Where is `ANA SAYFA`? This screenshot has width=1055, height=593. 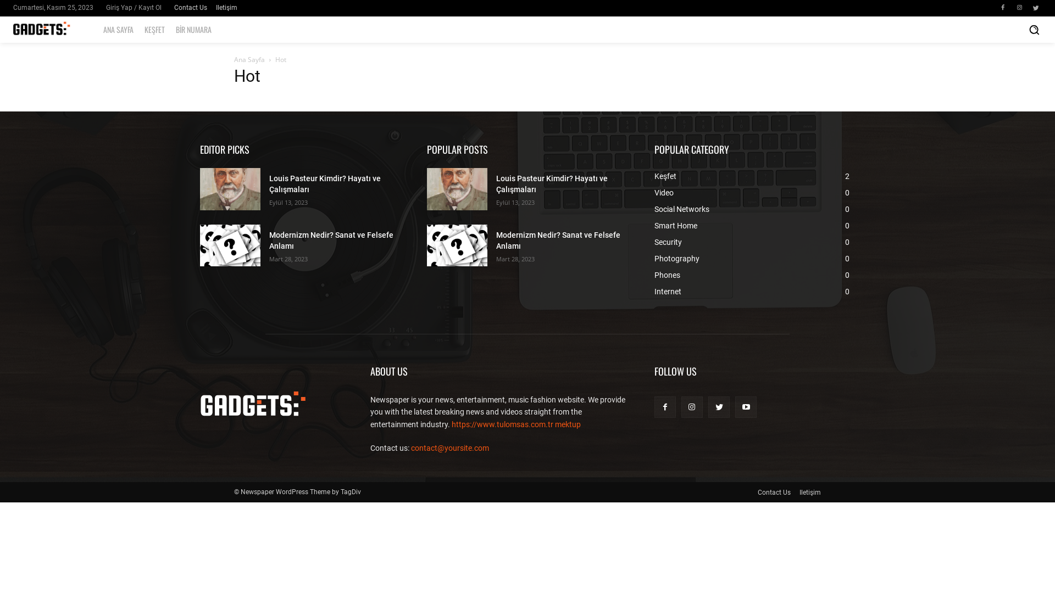
ANA SAYFA is located at coordinates (119, 30).